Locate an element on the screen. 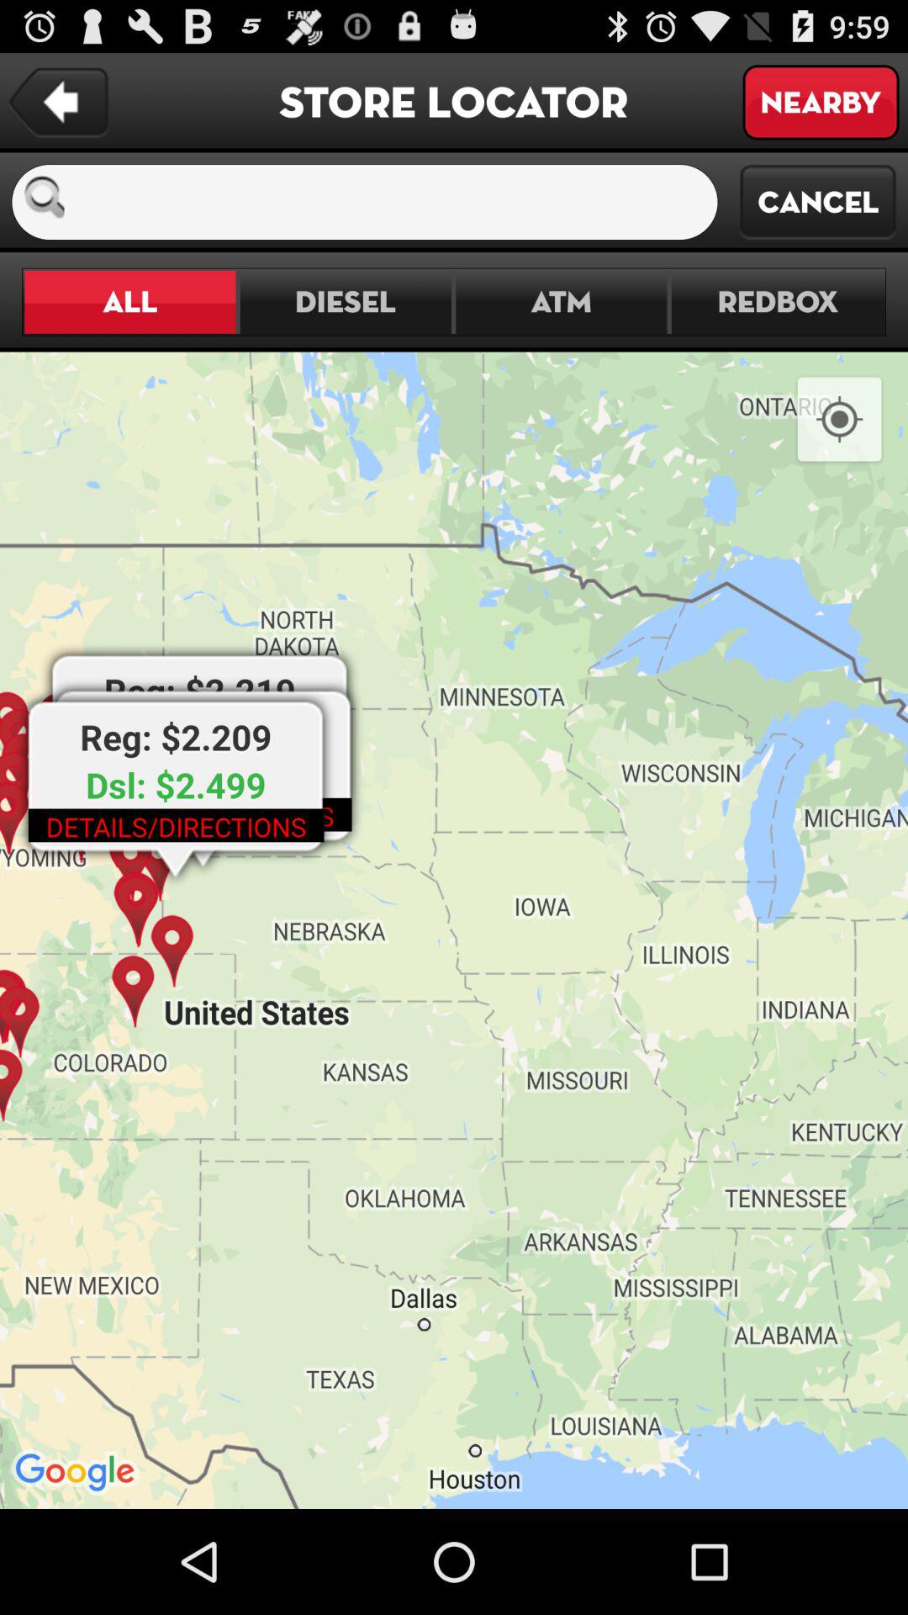 The height and width of the screenshot is (1615, 908). enter search box is located at coordinates (398, 202).